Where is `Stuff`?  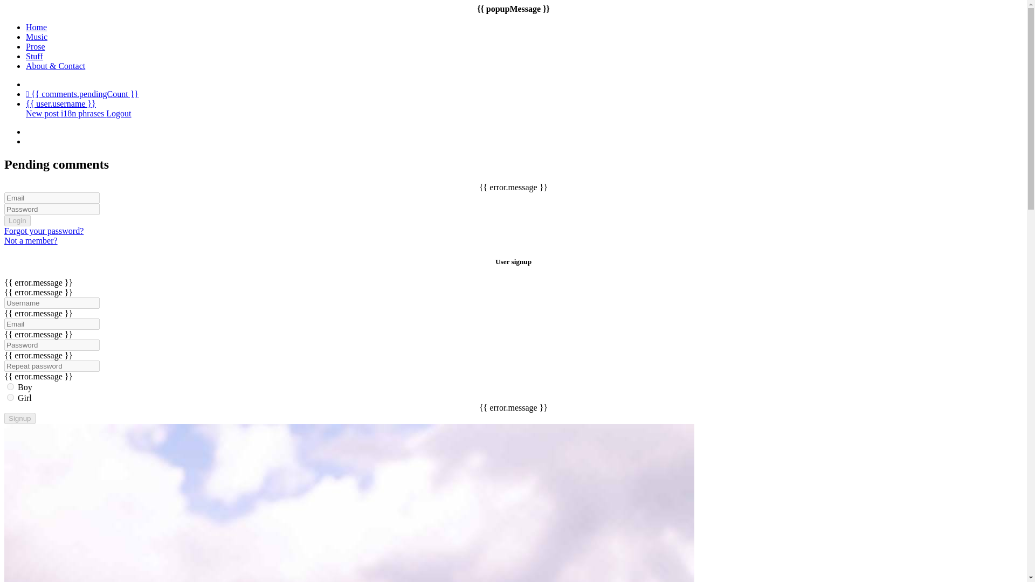
Stuff is located at coordinates (34, 56).